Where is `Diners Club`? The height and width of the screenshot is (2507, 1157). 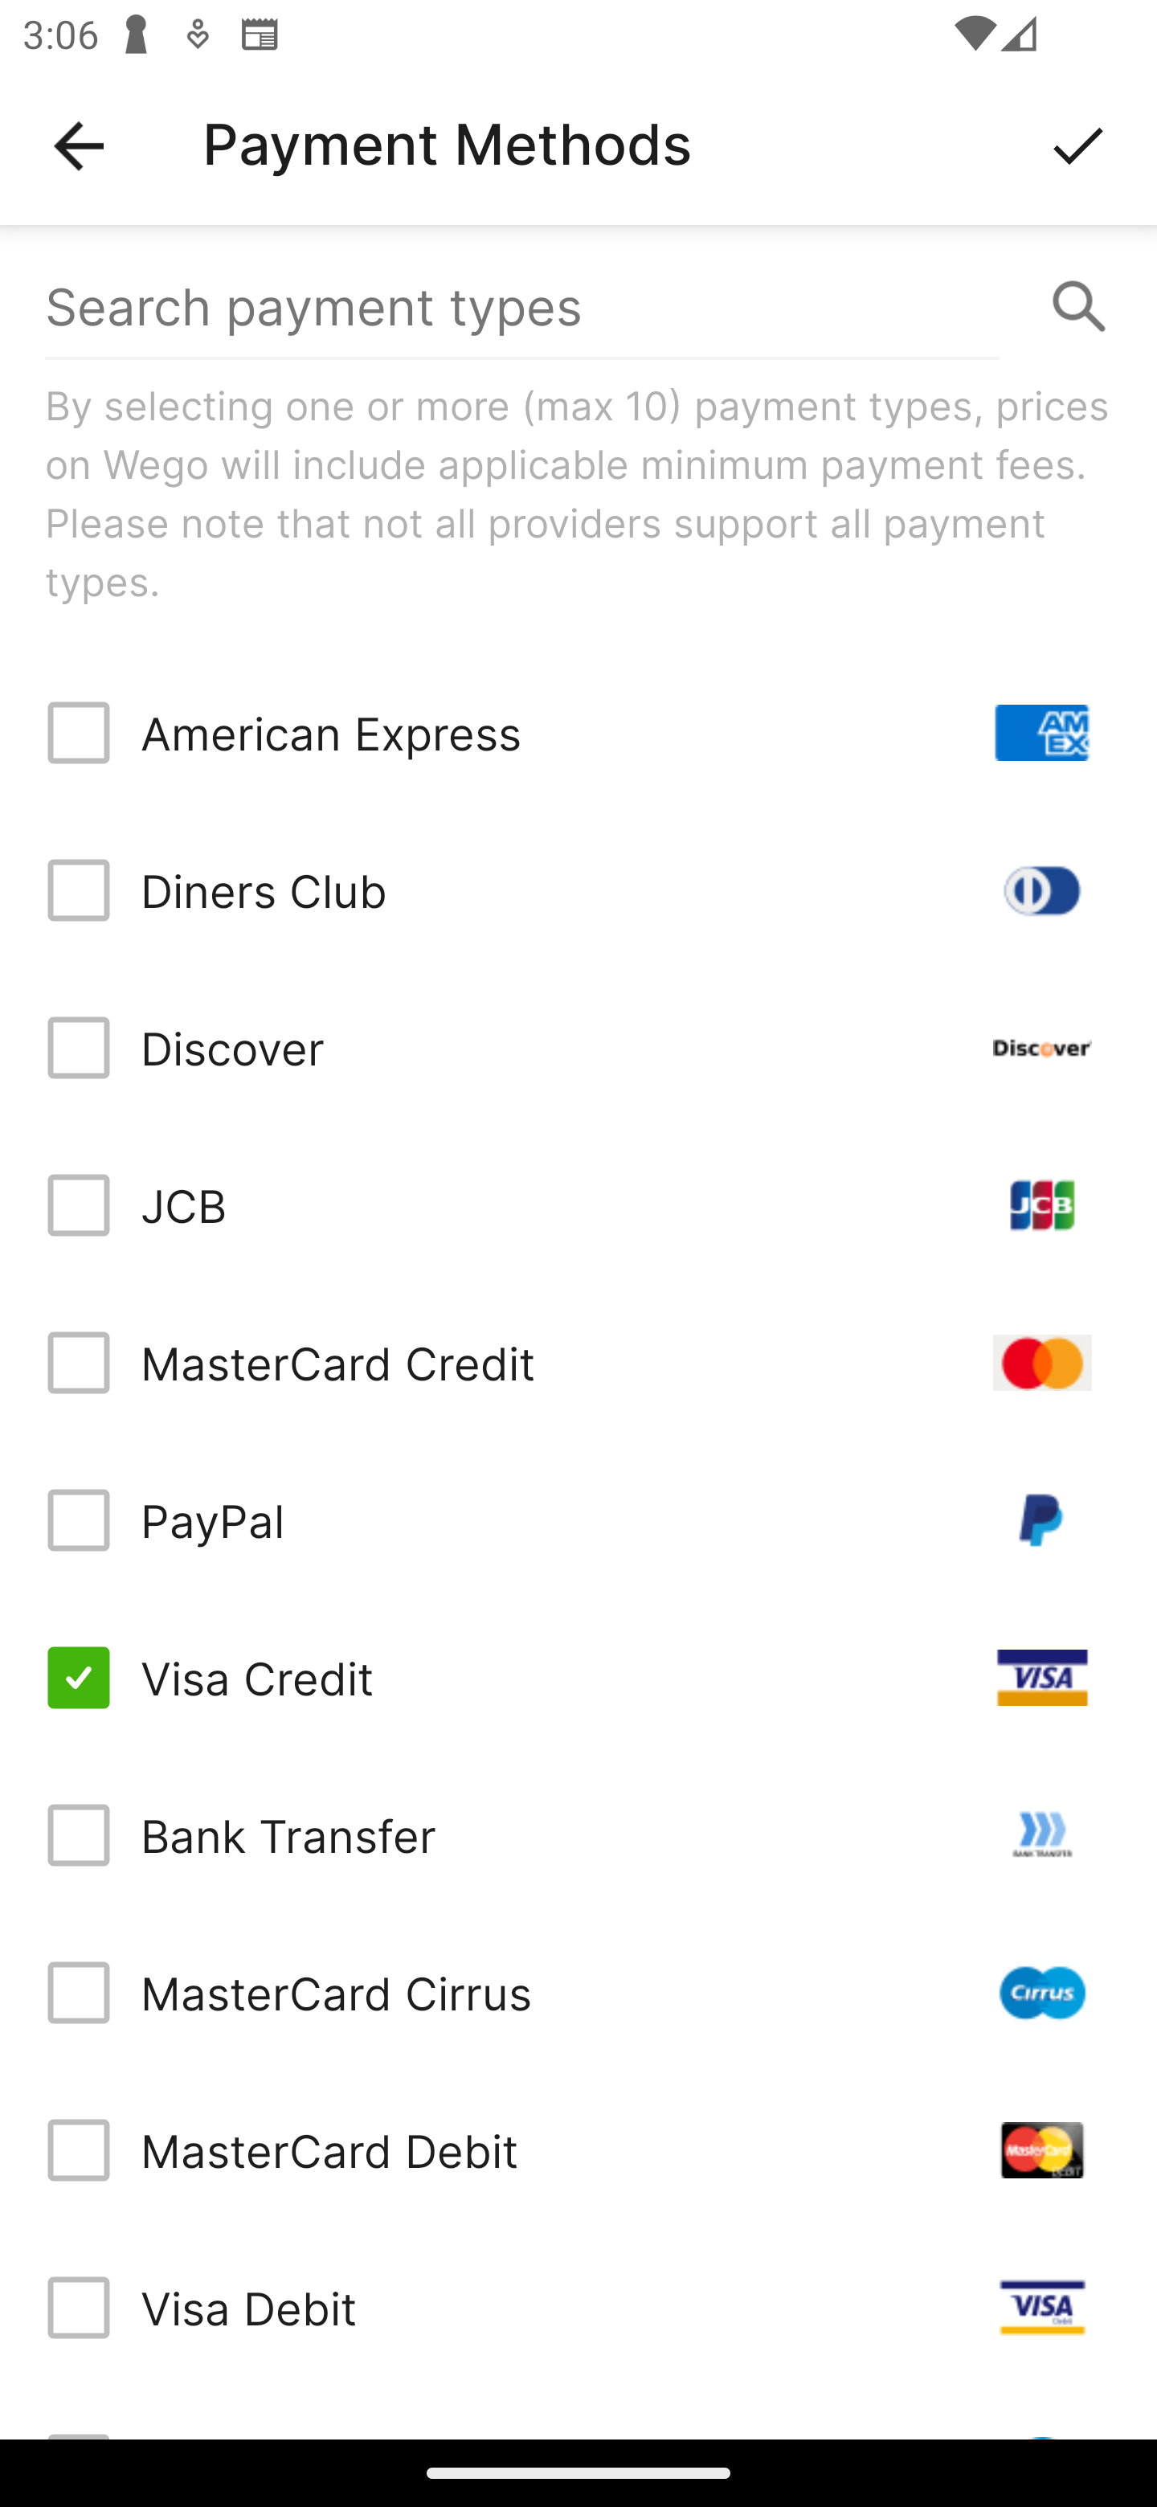
Diners Club is located at coordinates (578, 890).